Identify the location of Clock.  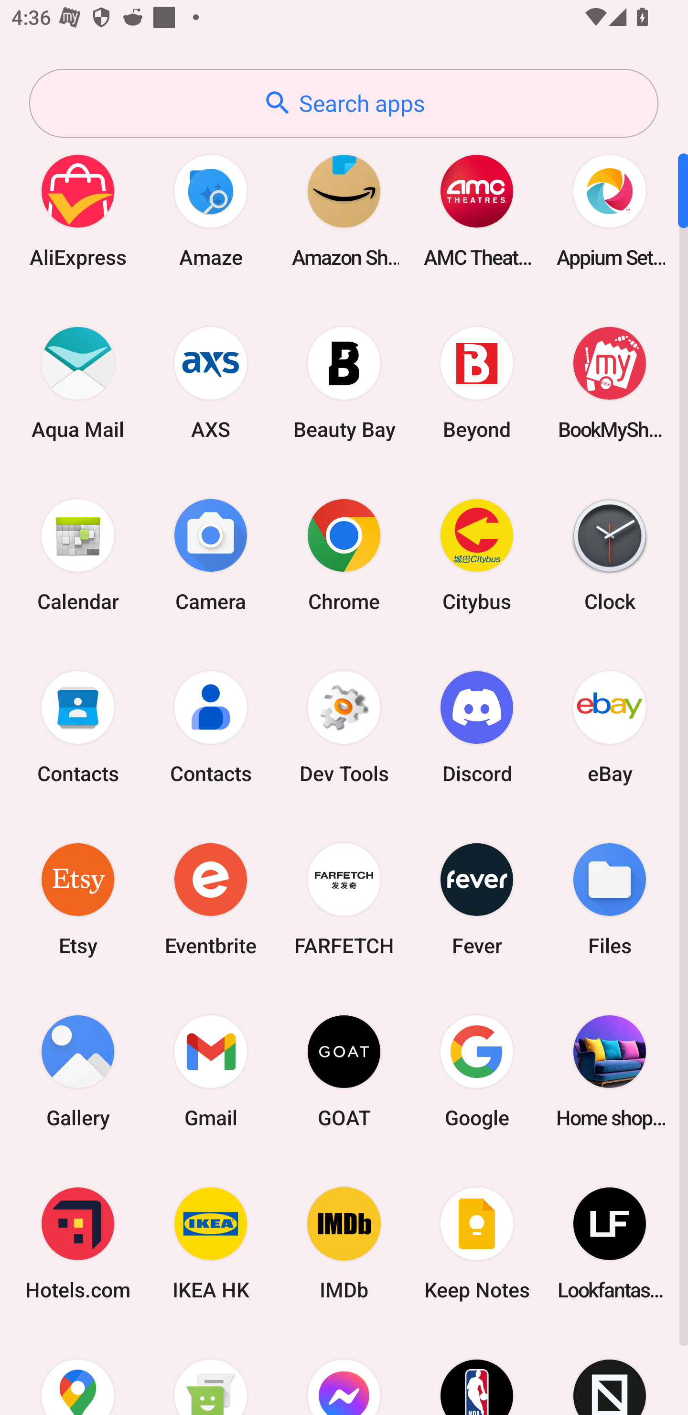
(610, 555).